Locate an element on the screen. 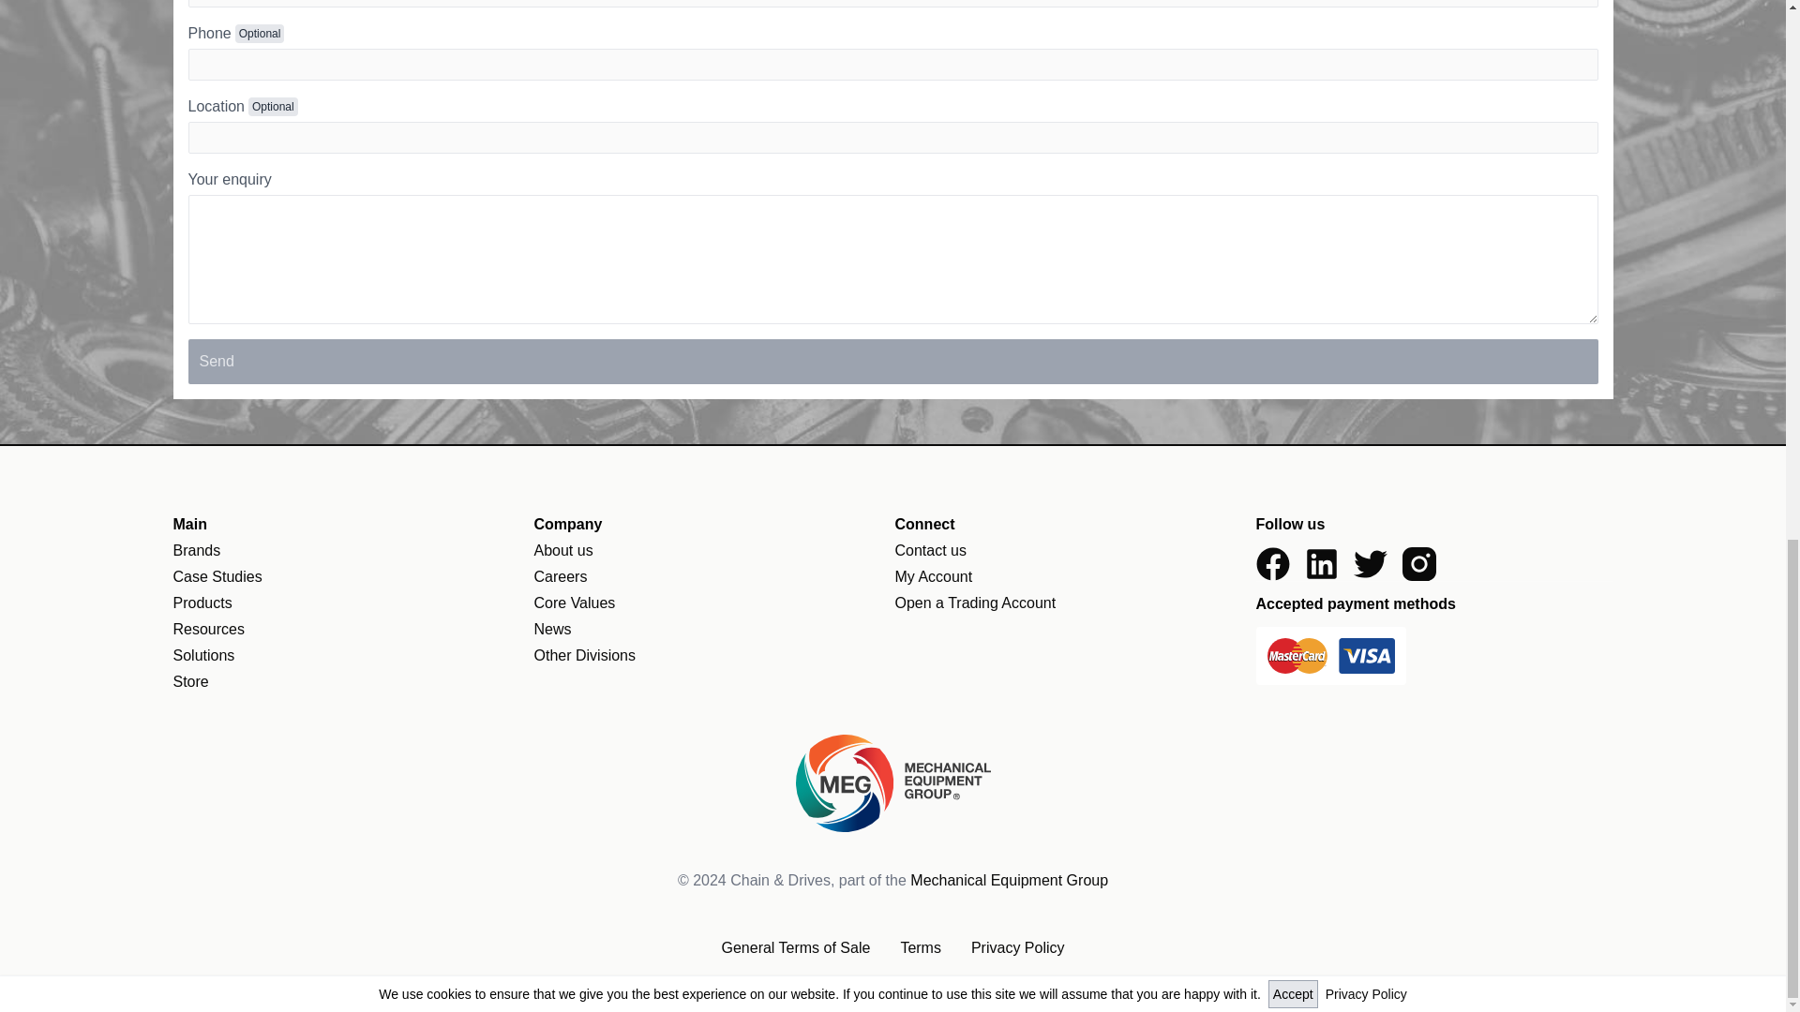  Careers is located at coordinates (561, 576).